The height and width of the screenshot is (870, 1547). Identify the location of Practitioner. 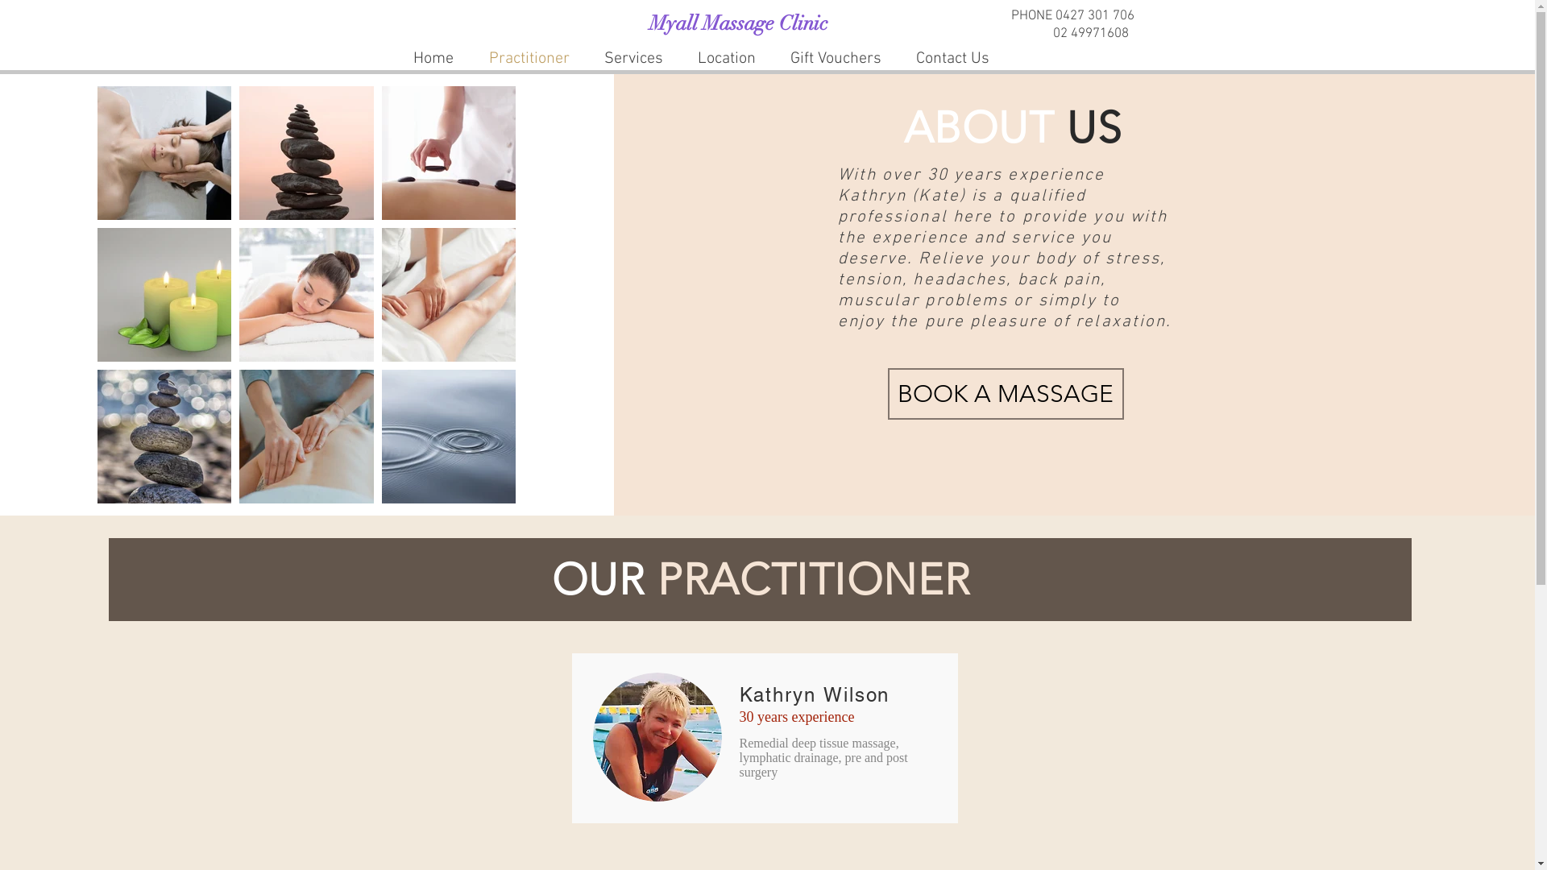
(529, 59).